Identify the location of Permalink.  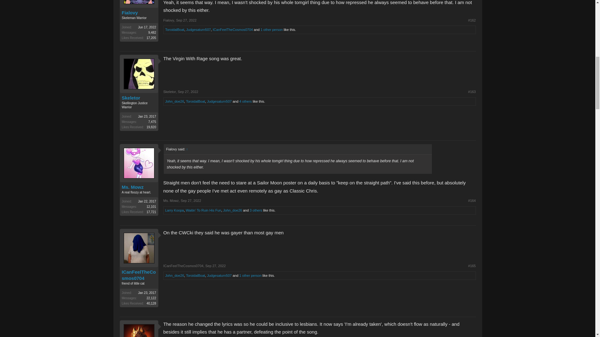
(472, 21).